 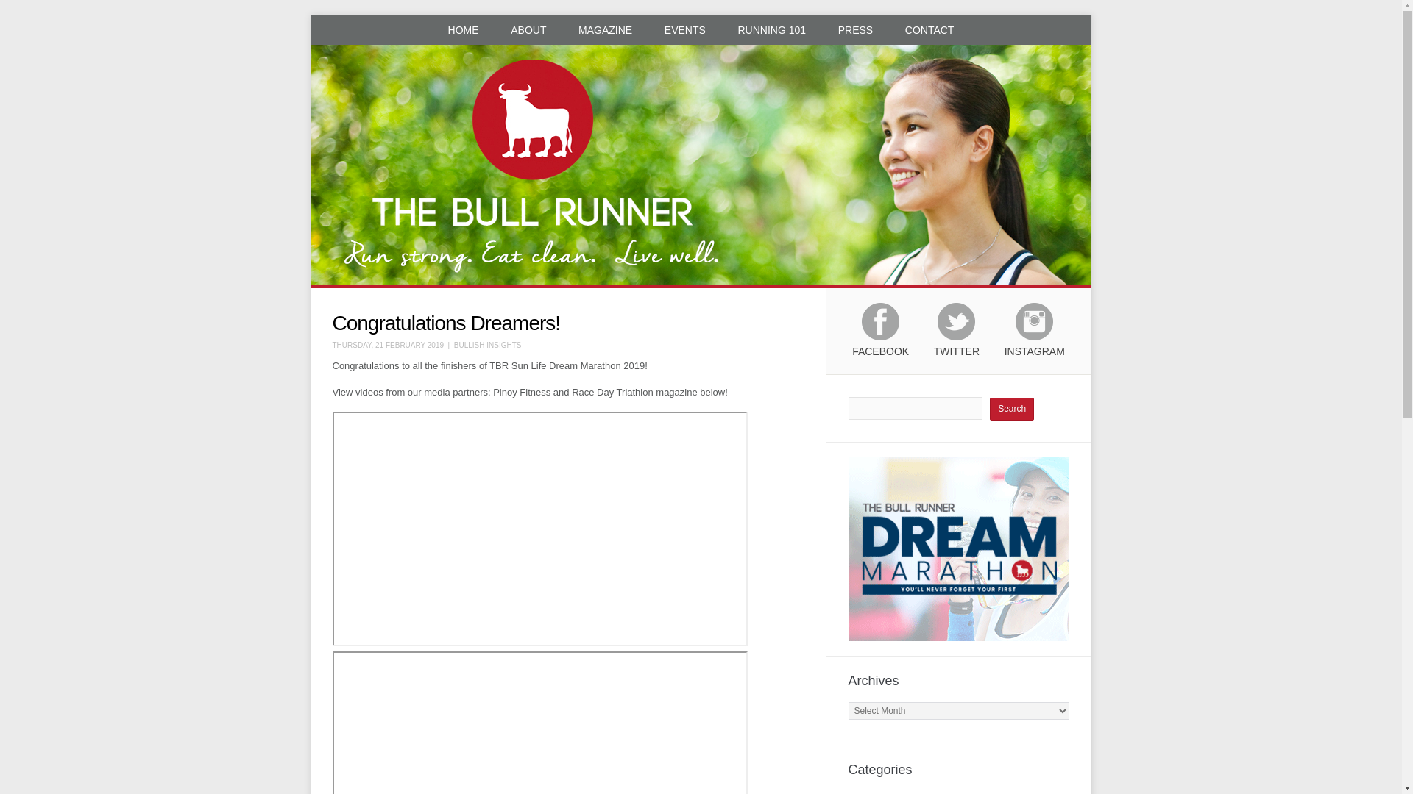 I want to click on RUNNING 101, so click(x=771, y=29).